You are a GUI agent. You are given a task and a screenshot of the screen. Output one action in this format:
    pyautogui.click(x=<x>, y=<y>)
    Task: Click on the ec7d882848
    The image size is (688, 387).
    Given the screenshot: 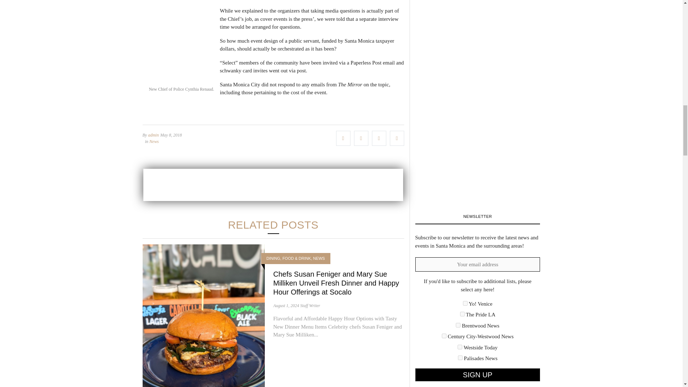 What is the action you would take?
    pyautogui.click(x=460, y=358)
    